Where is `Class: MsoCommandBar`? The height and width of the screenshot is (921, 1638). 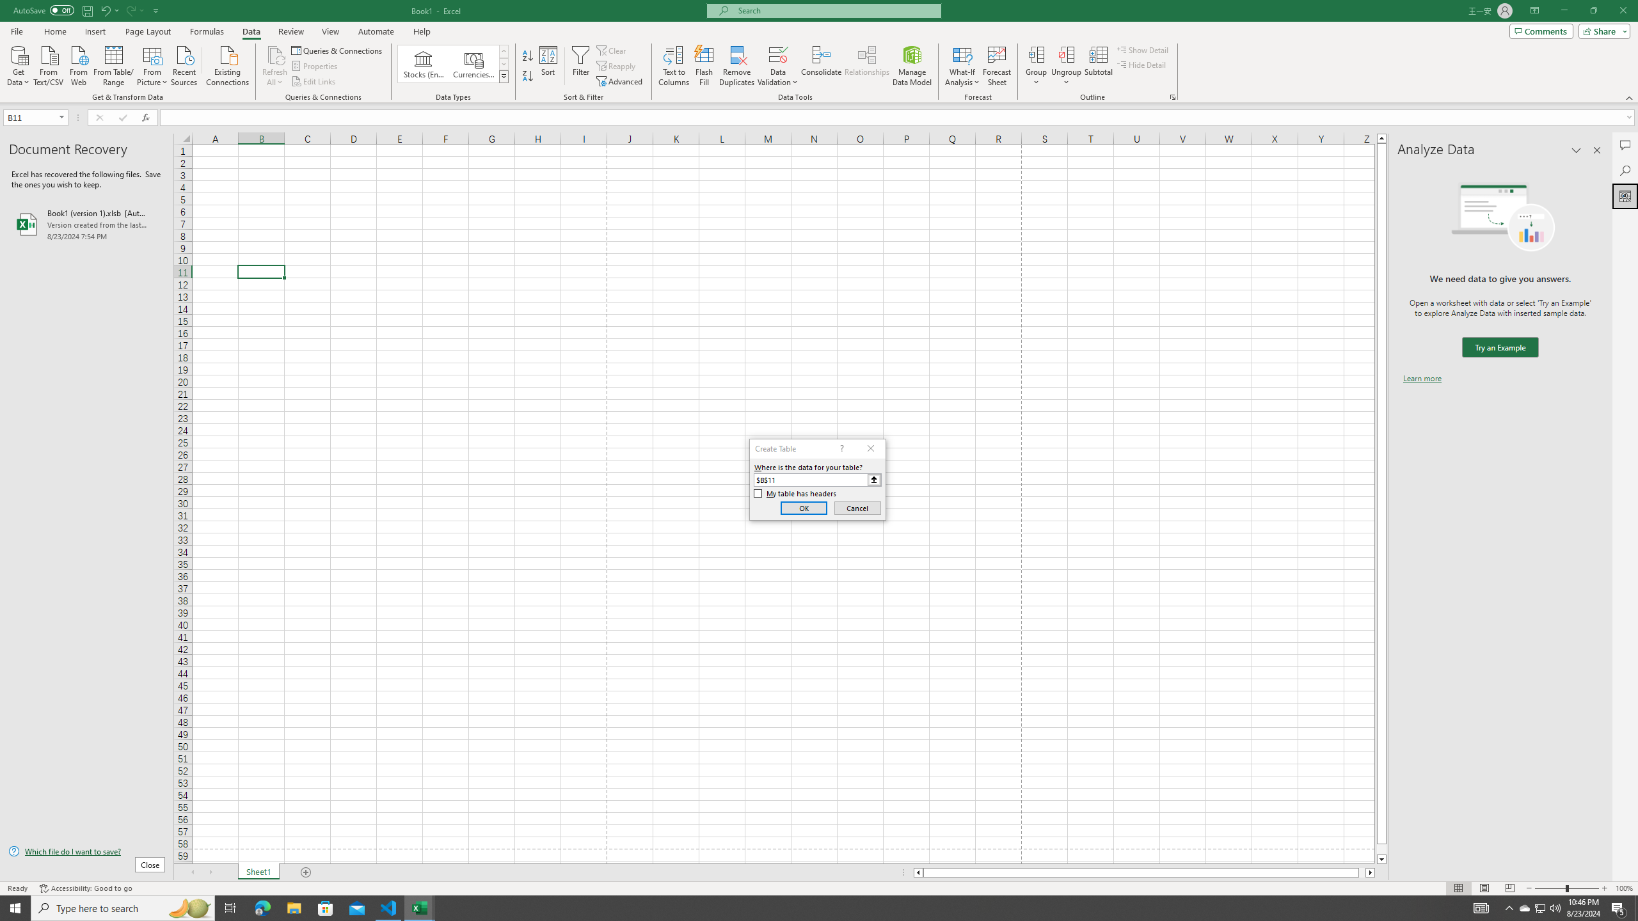 Class: MsoCommandBar is located at coordinates (819, 51).